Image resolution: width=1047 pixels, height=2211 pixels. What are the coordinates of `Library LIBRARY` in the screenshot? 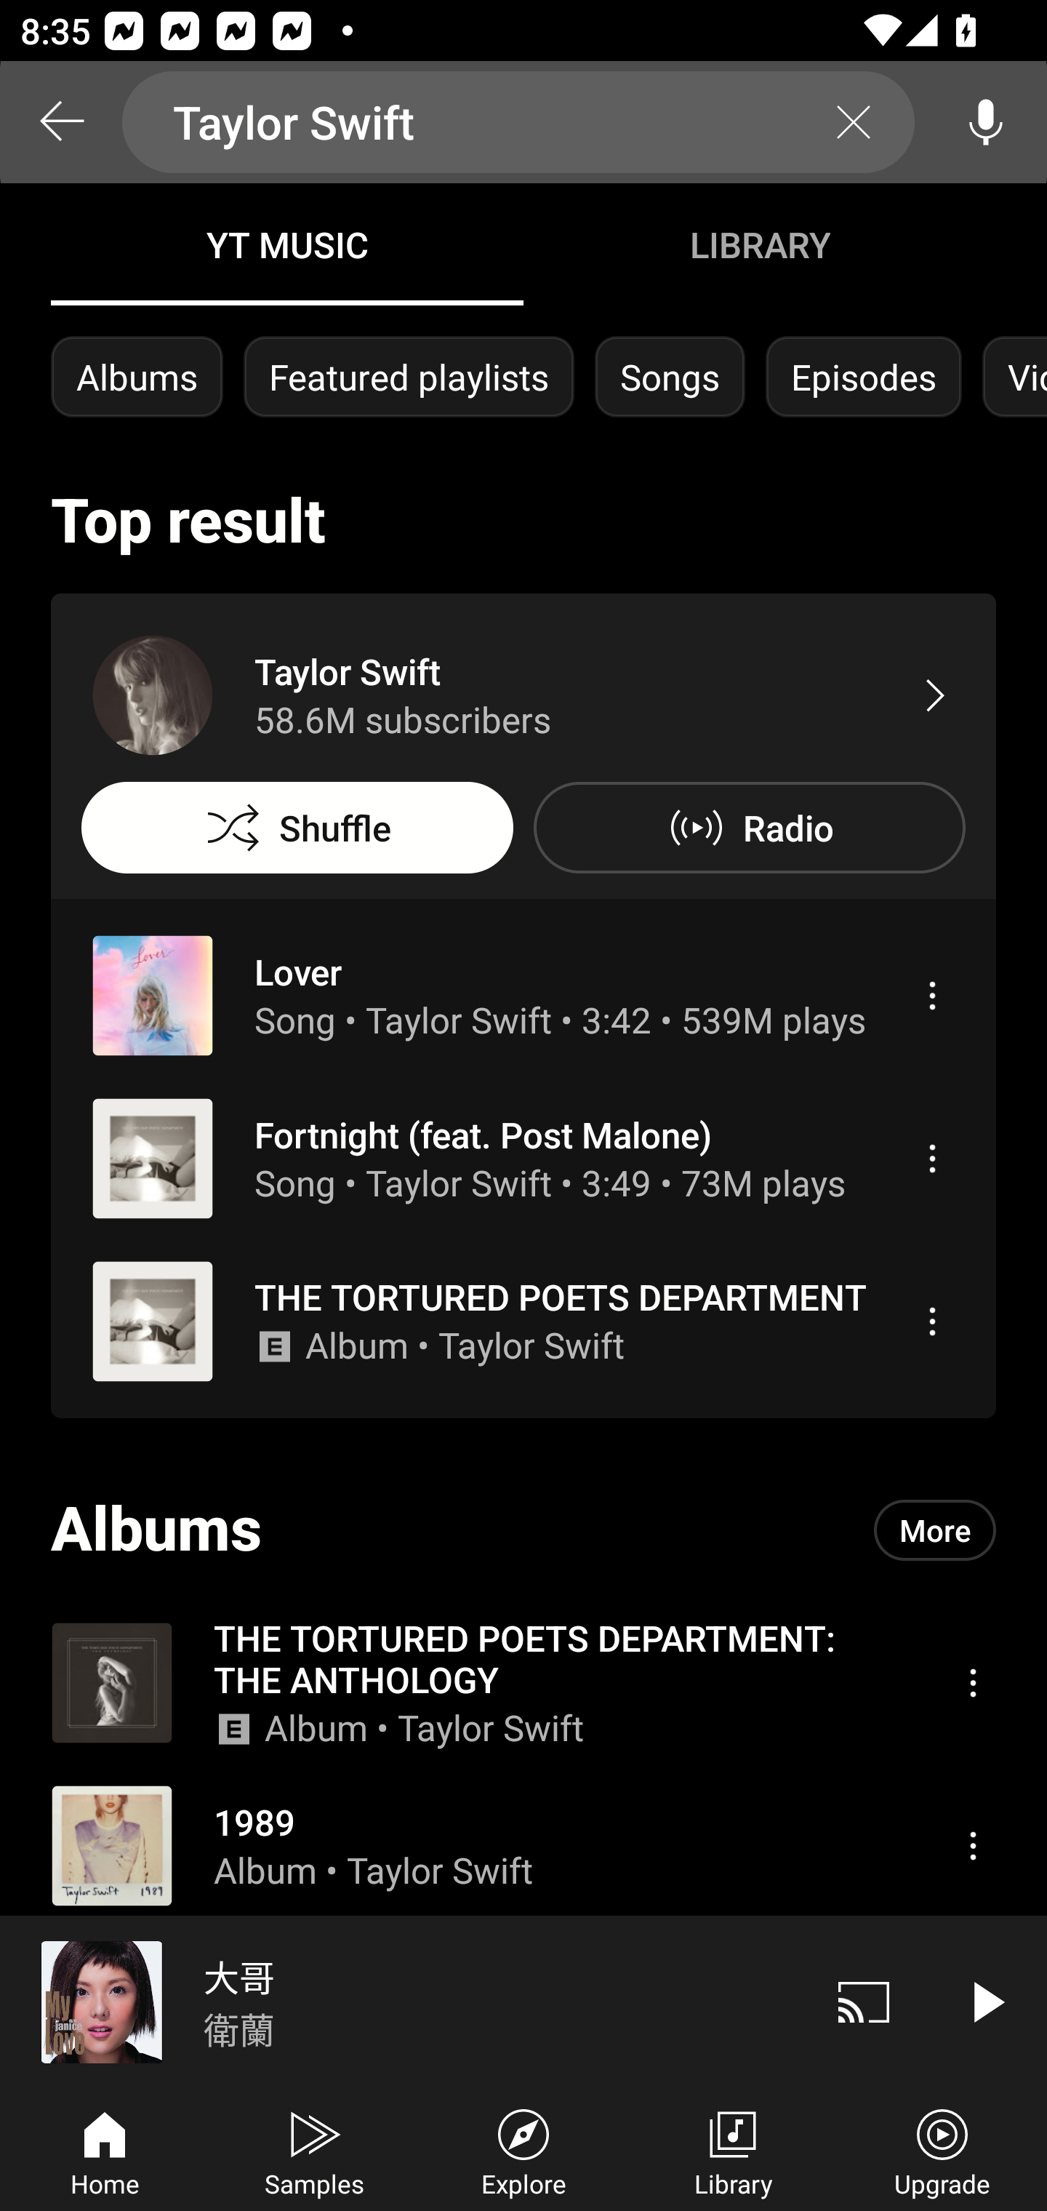 It's located at (759, 244).